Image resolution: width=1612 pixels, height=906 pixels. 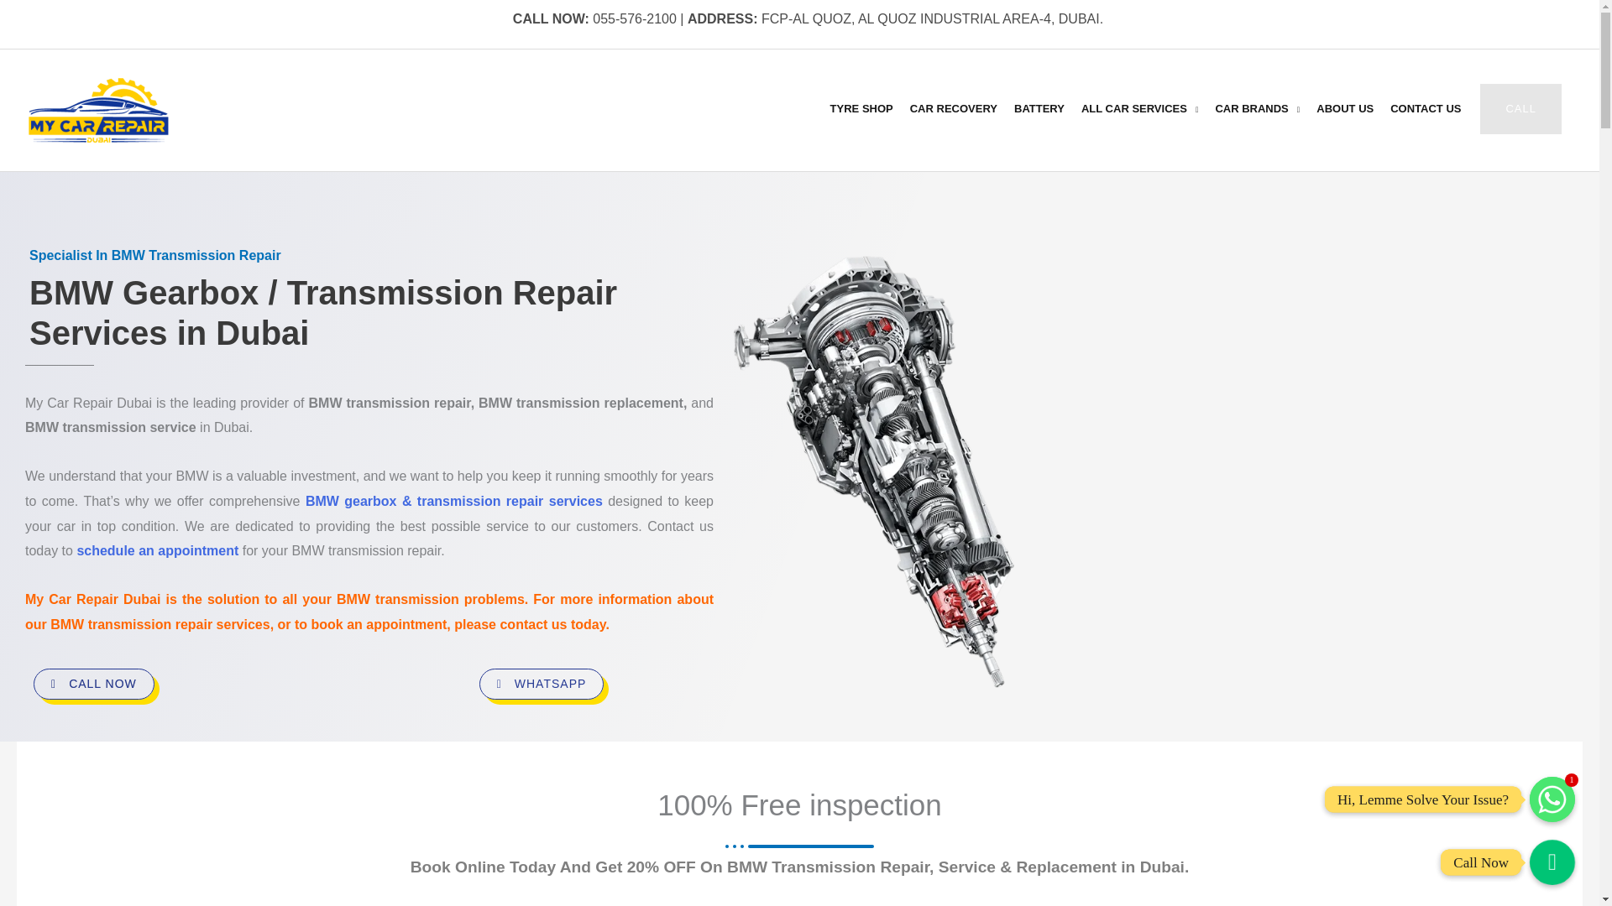 What do you see at coordinates (954, 108) in the screenshot?
I see `CAR RECOVERY` at bounding box center [954, 108].